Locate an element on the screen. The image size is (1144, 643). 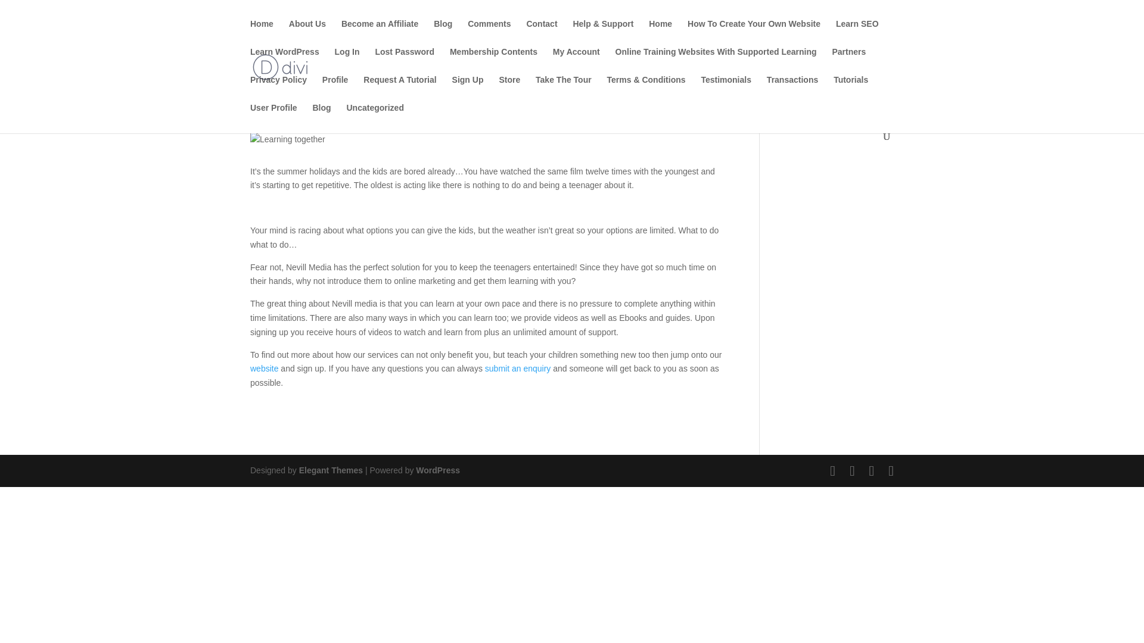
Membership Contents is located at coordinates (493, 61).